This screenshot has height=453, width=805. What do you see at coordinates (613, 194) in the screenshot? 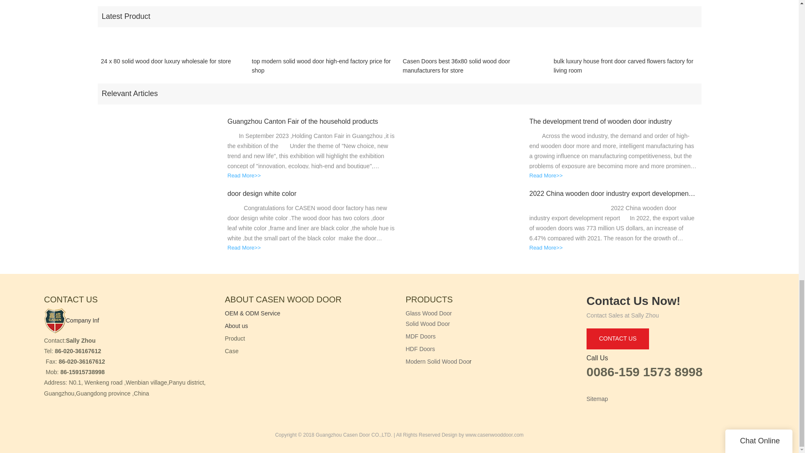
I see `2022 China wooden door industry export development report` at bounding box center [613, 194].